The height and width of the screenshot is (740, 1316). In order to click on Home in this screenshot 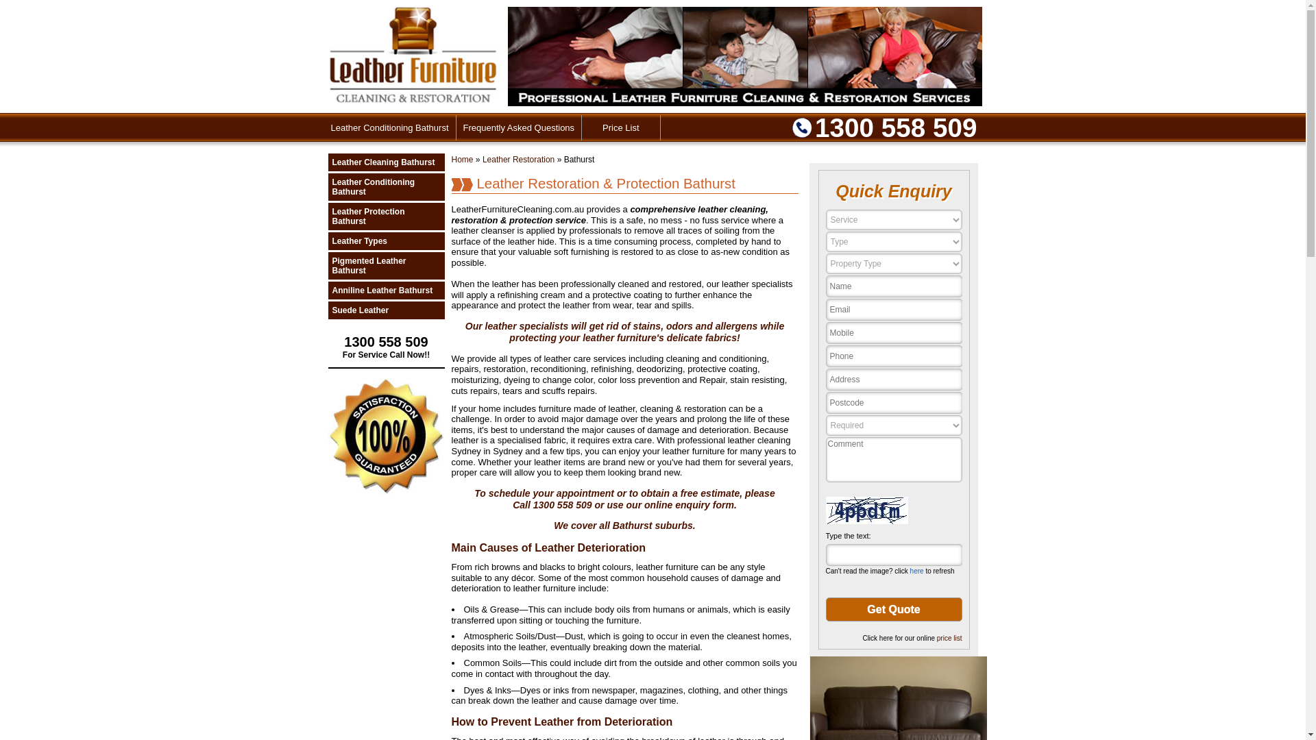, I will do `click(462, 160)`.